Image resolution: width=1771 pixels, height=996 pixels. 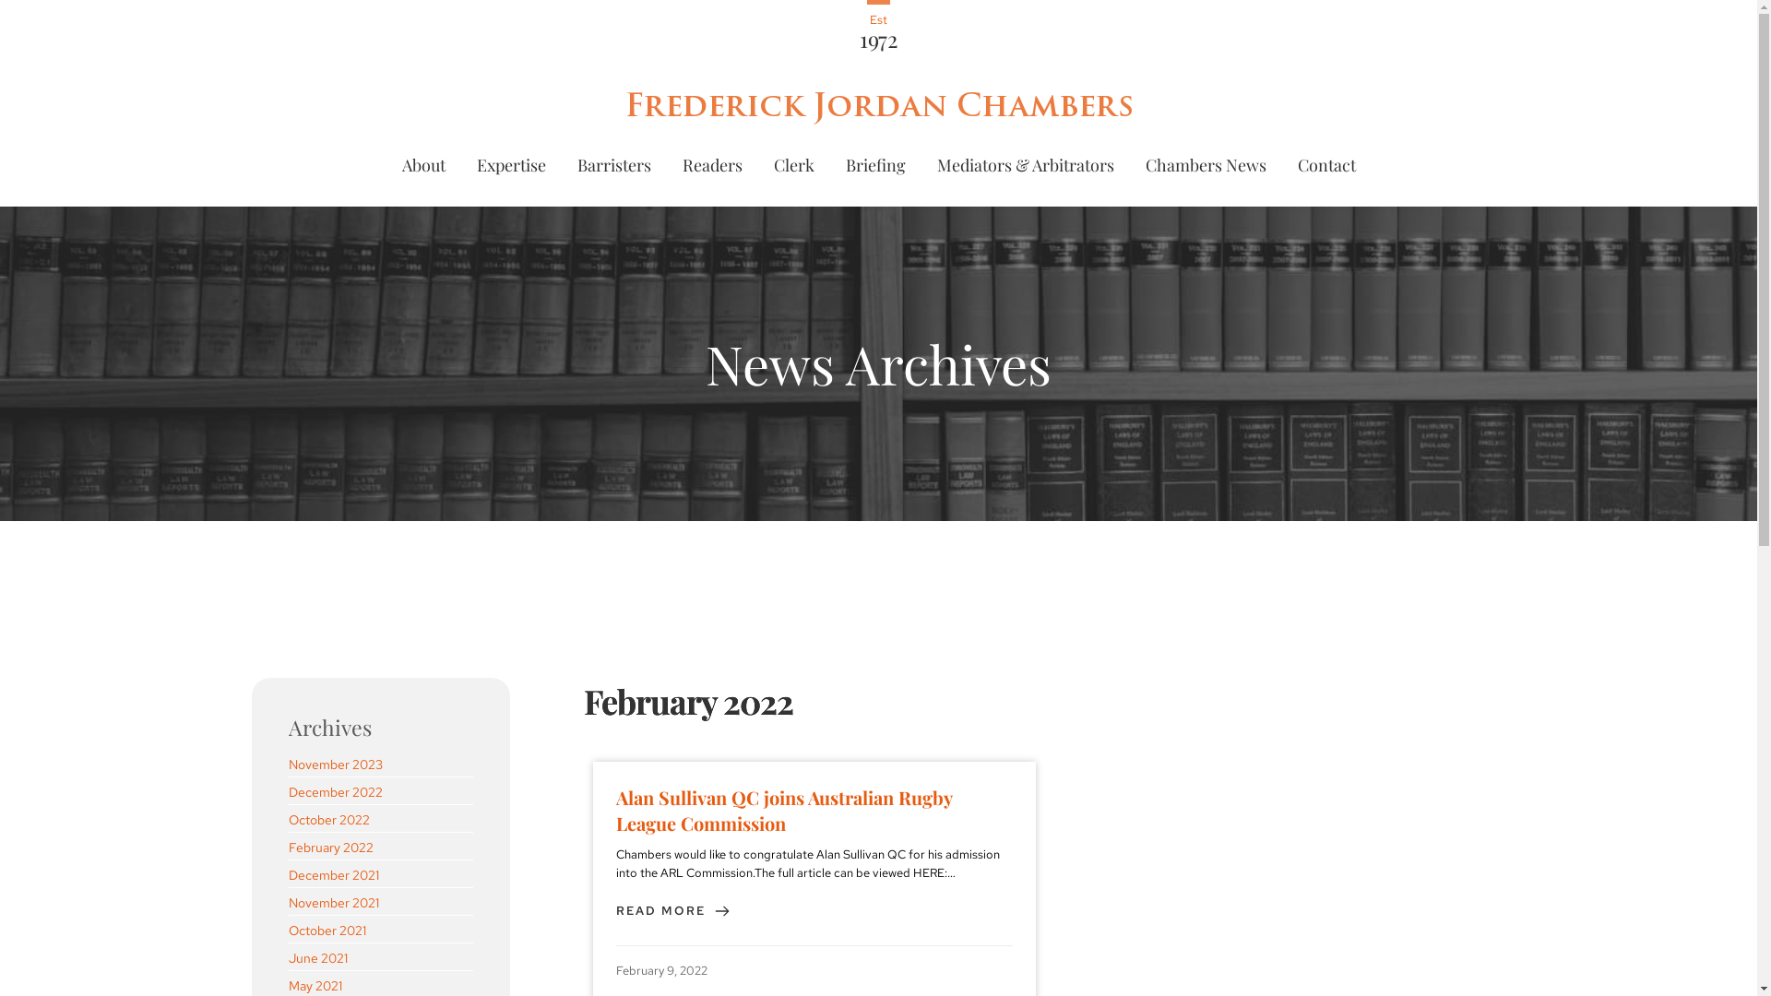 What do you see at coordinates (673, 911) in the screenshot?
I see `READ MORE` at bounding box center [673, 911].